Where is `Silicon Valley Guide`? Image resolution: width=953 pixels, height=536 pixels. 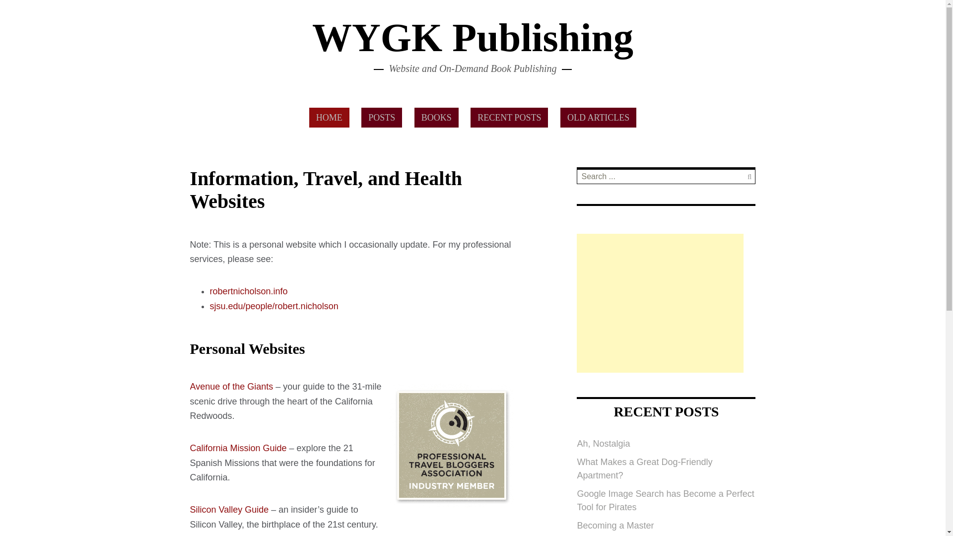
Silicon Valley Guide is located at coordinates (229, 509).